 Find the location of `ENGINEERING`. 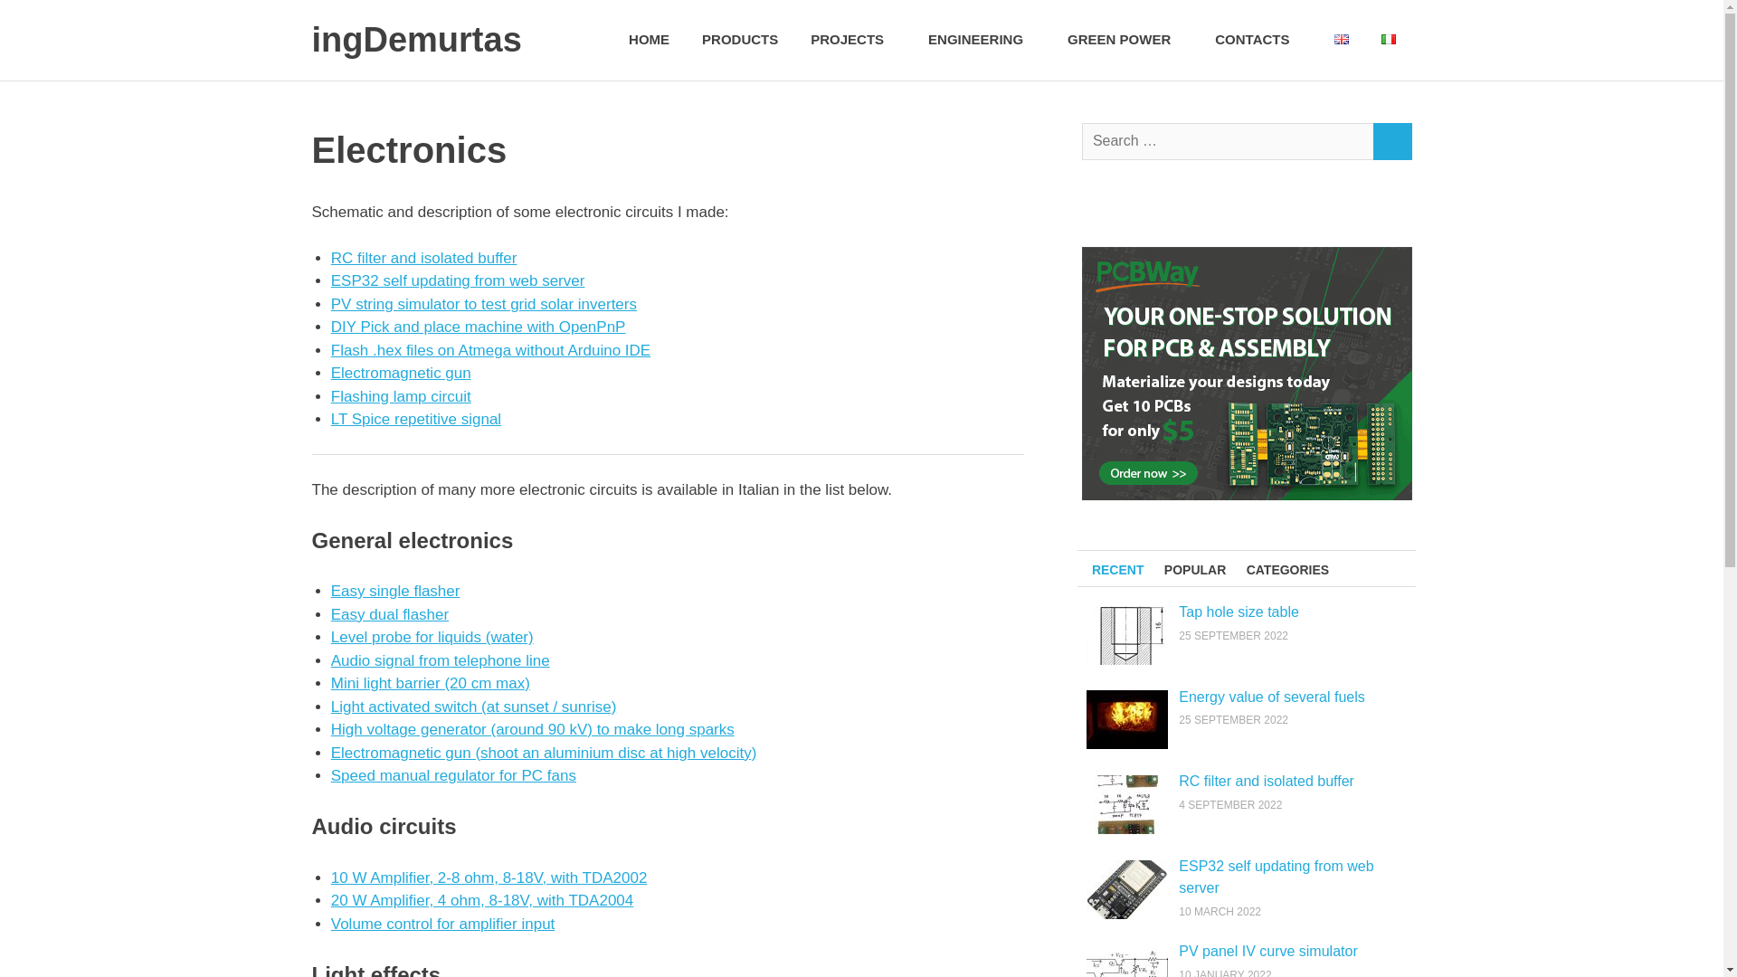

ENGINEERING is located at coordinates (981, 40).